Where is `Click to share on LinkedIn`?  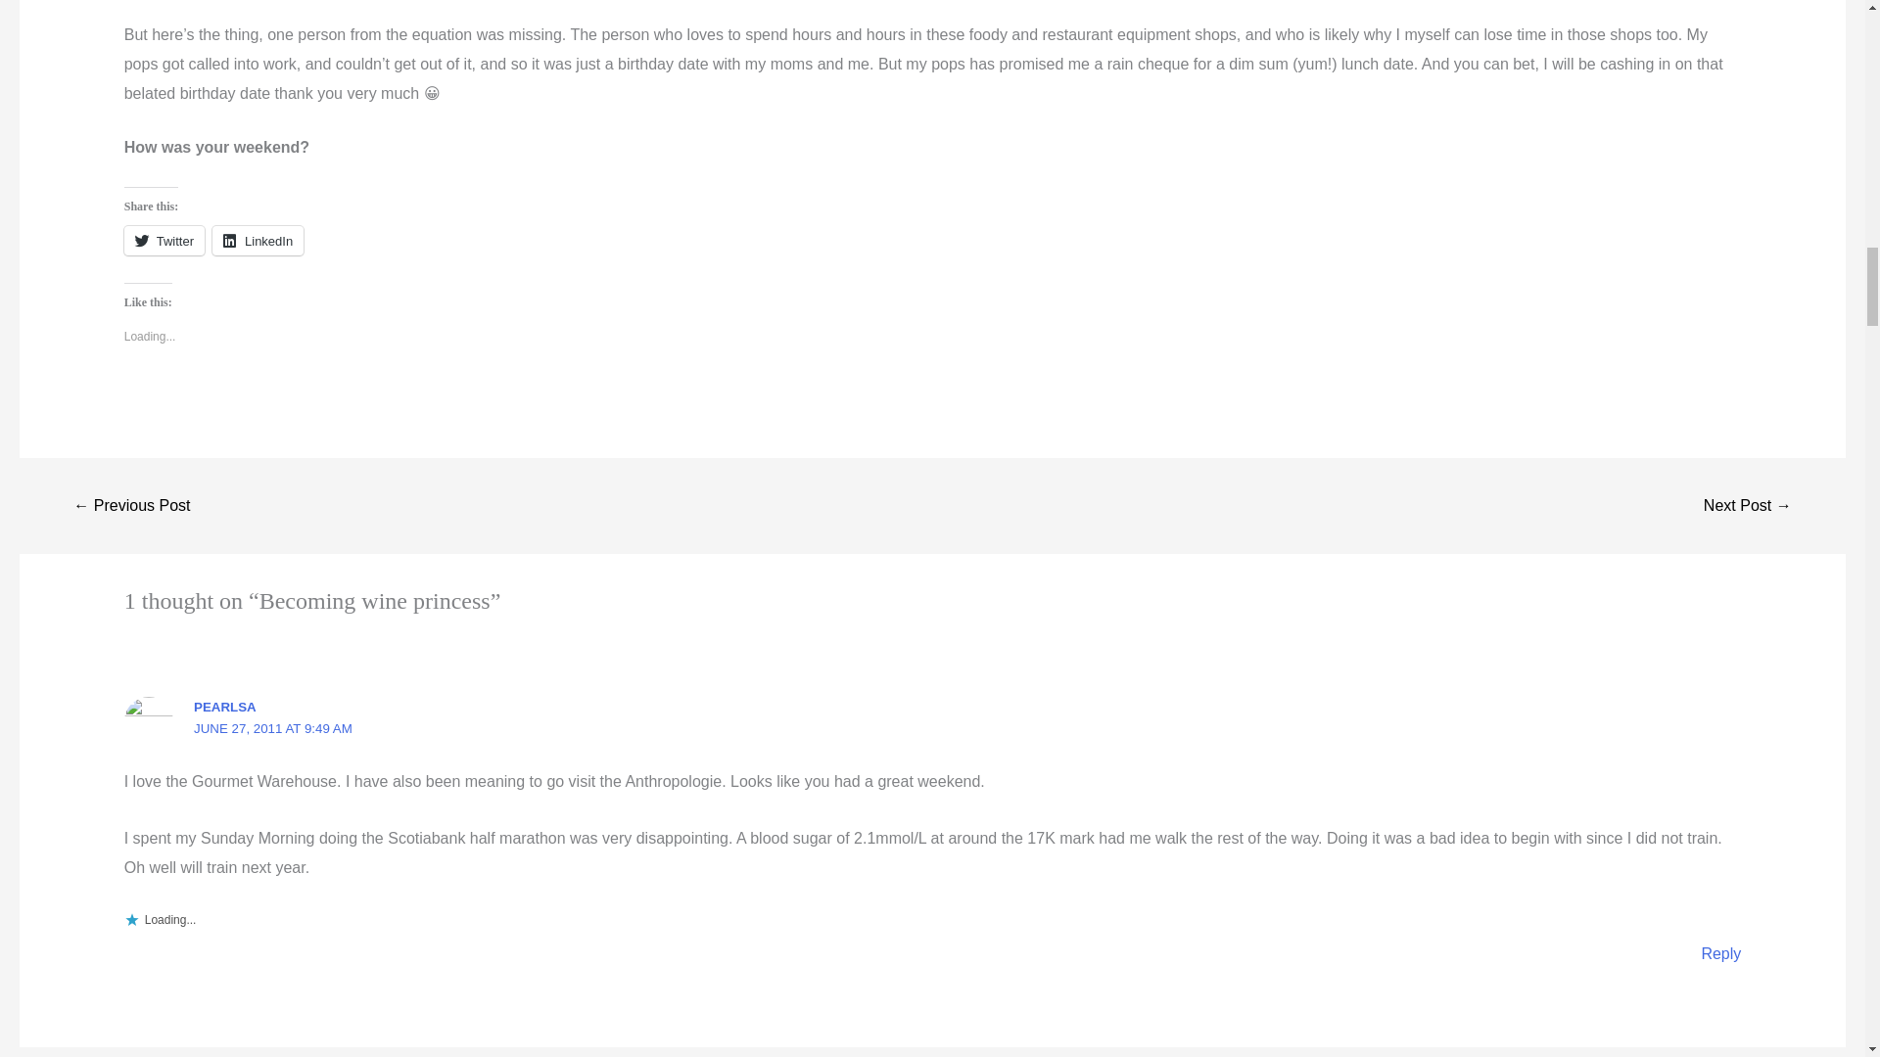
Click to share on LinkedIn is located at coordinates (257, 241).